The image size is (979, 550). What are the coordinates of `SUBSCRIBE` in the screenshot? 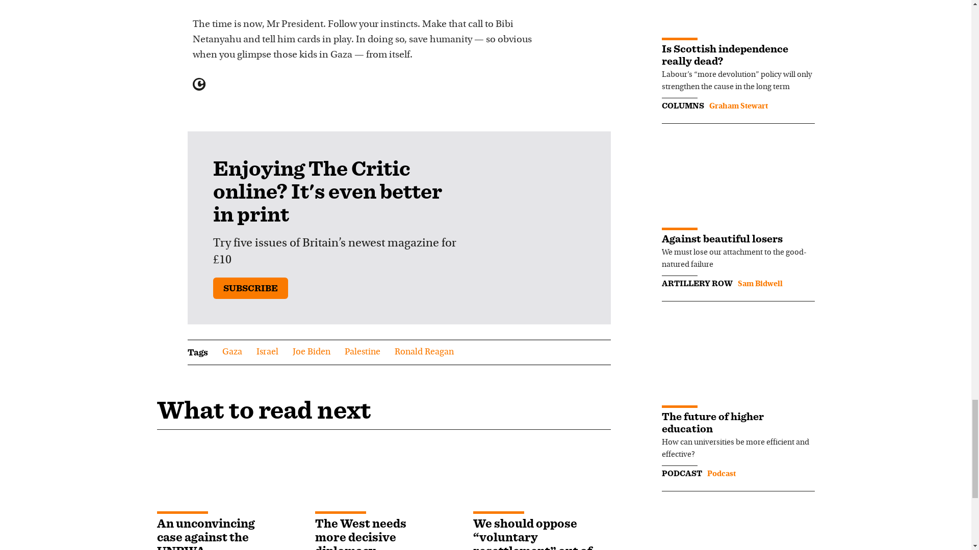 It's located at (250, 288).